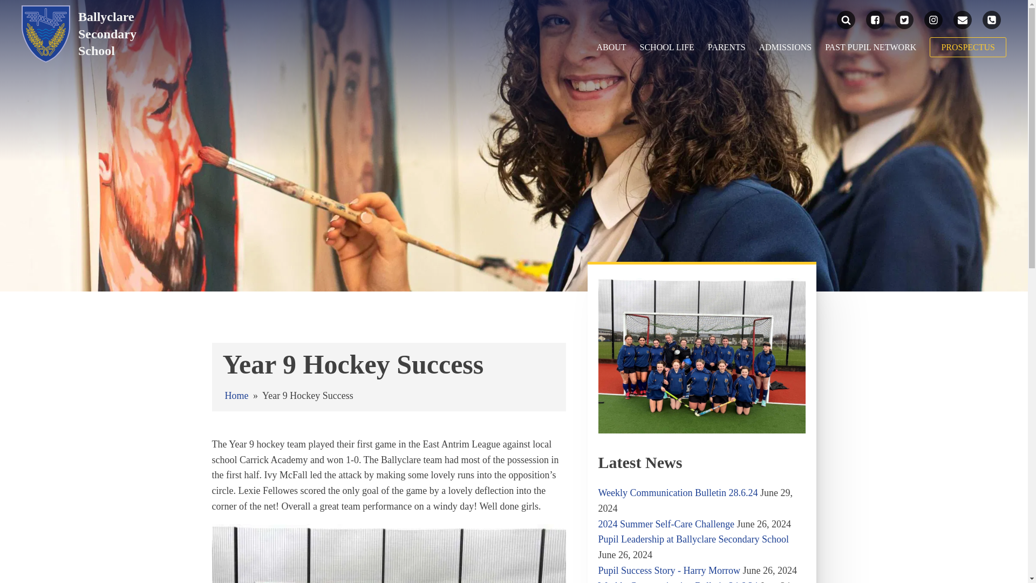 Image resolution: width=1036 pixels, height=583 pixels. I want to click on ABOUT, so click(611, 48).